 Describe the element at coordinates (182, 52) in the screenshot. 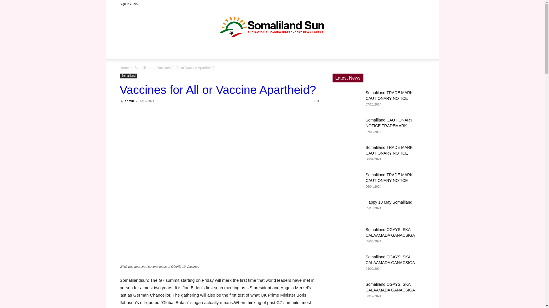

I see `HOME` at that location.